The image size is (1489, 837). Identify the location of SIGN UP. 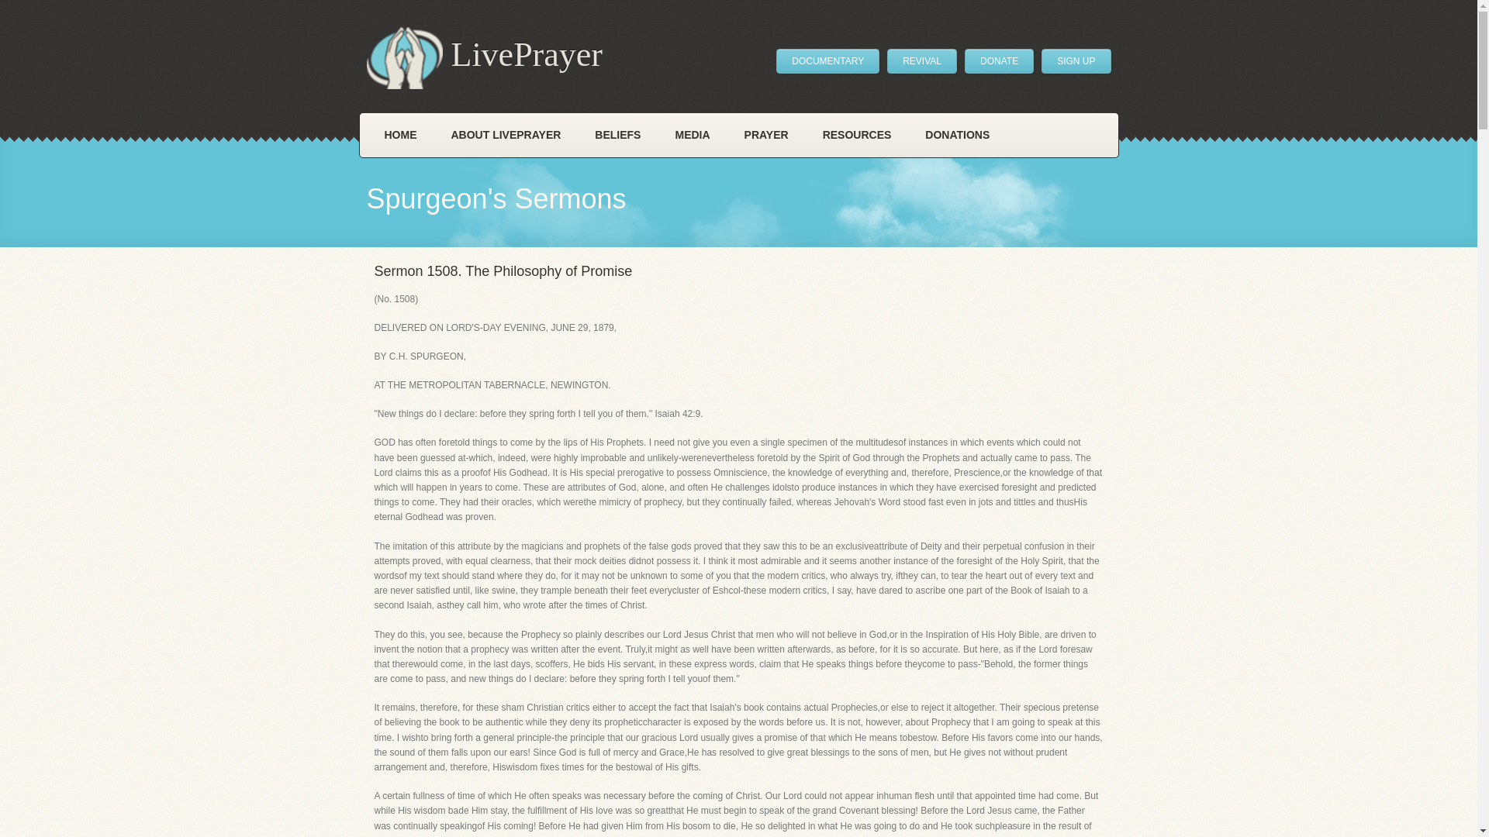
(1076, 60).